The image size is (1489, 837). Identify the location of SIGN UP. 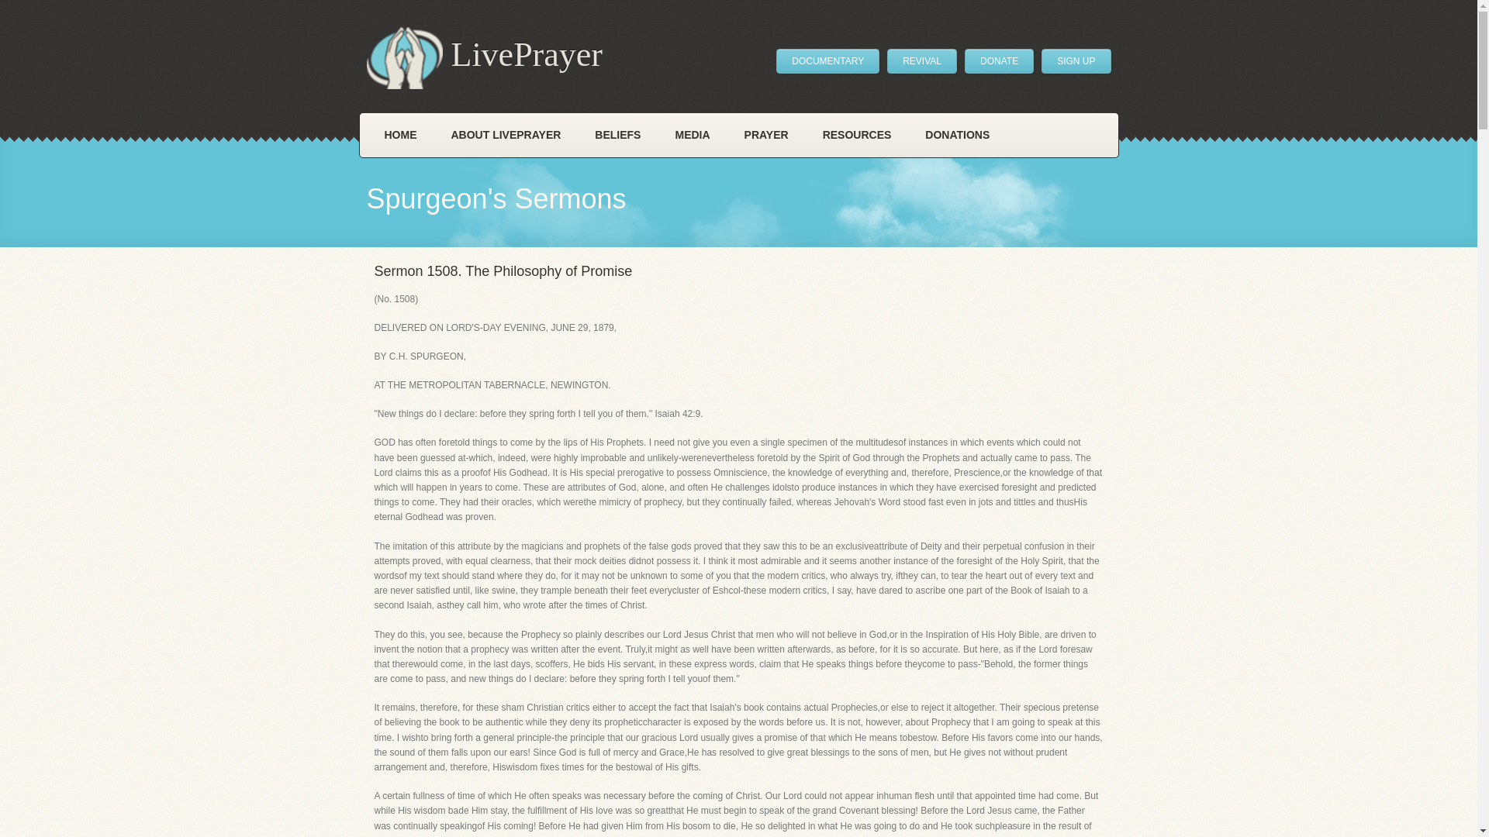
(1076, 60).